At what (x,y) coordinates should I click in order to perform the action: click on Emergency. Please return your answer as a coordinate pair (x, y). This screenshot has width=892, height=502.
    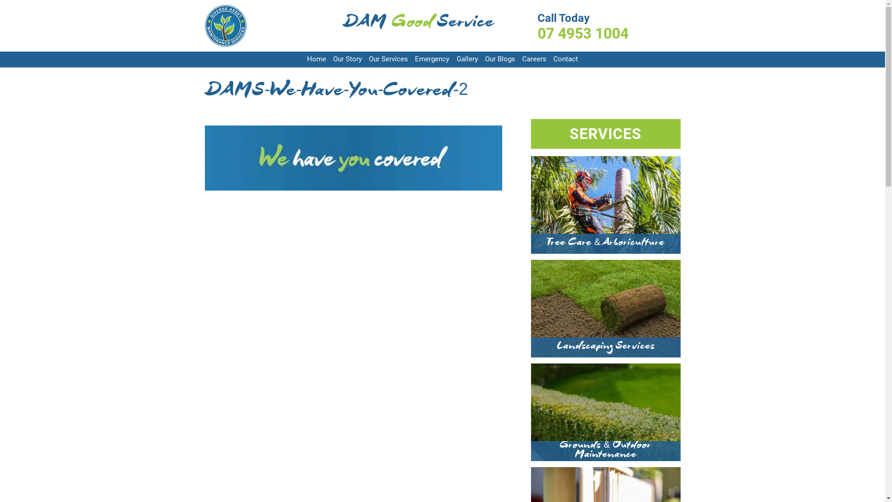
    Looking at the image, I should click on (432, 59).